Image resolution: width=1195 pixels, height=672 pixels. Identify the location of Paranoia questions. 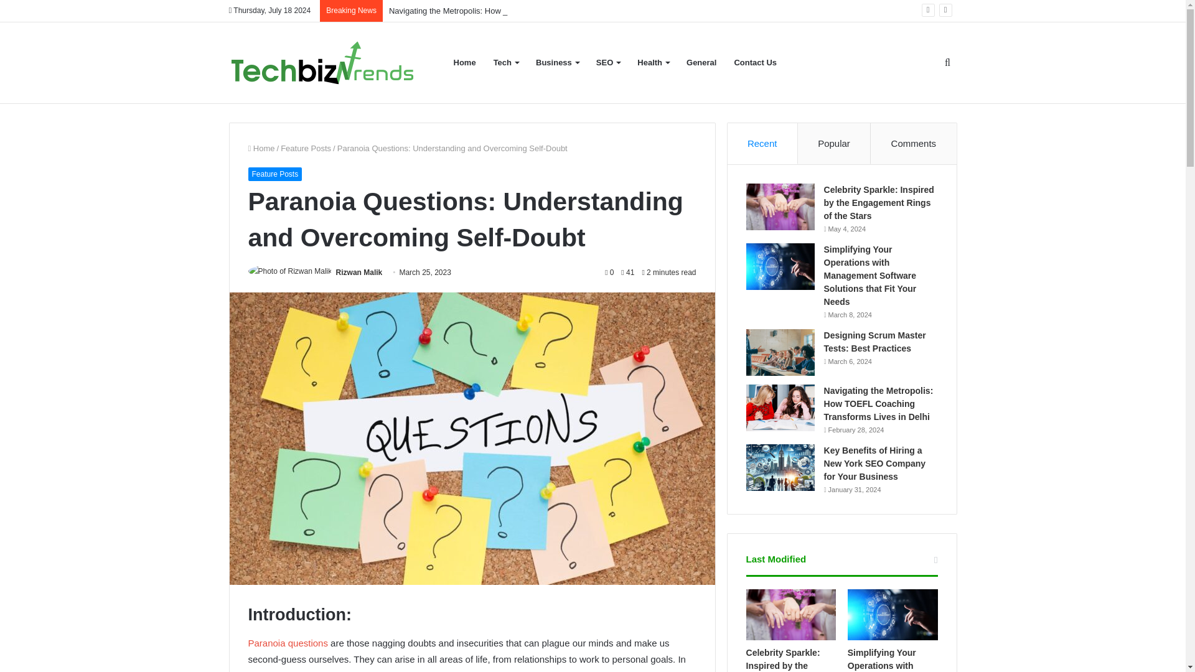
(288, 643).